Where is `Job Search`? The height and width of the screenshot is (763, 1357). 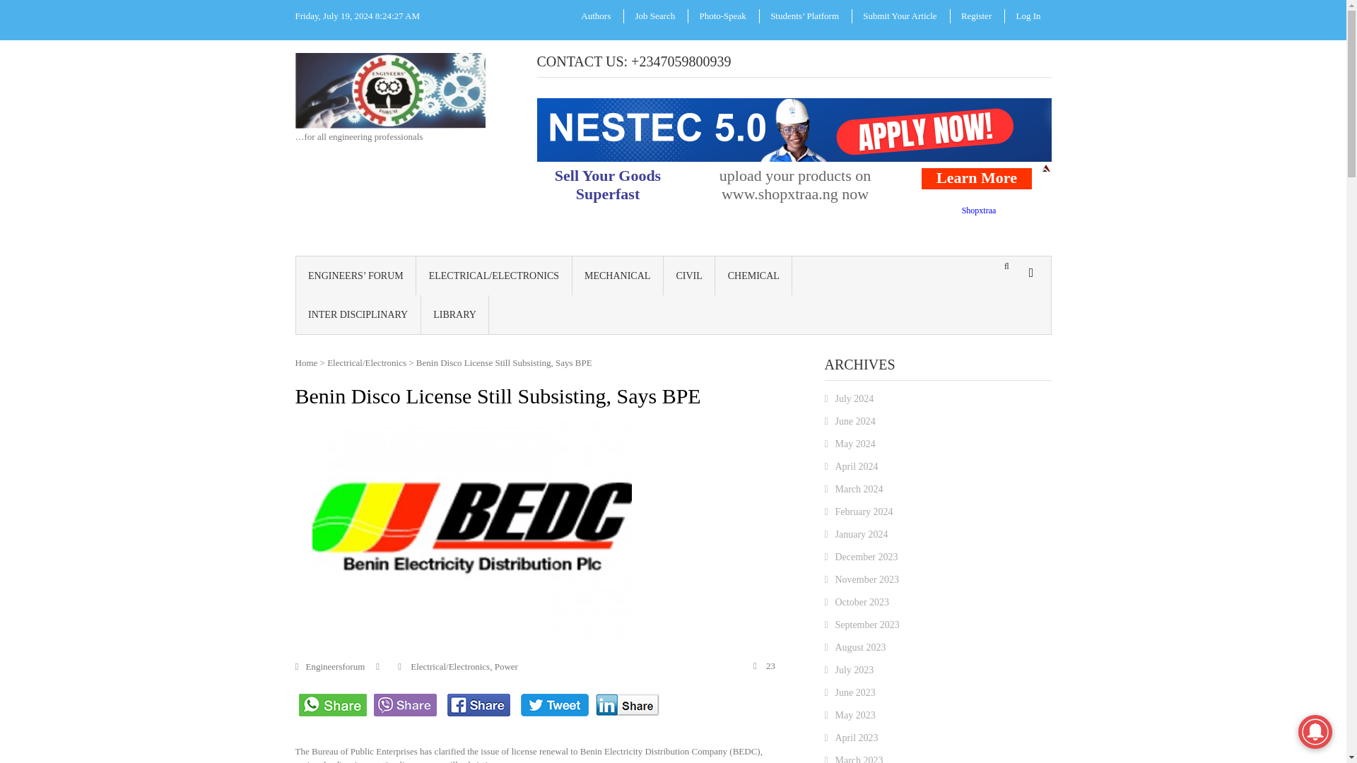
Job Search is located at coordinates (654, 16).